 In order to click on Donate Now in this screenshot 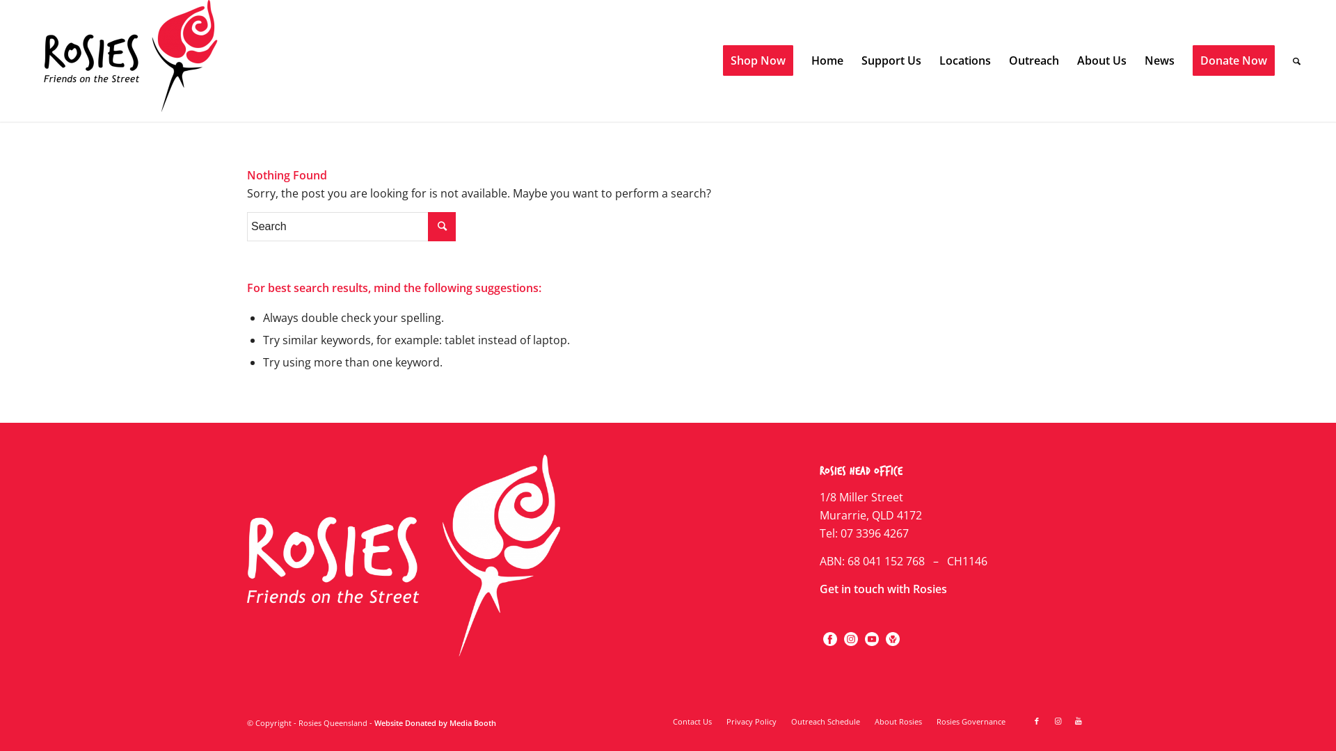, I will do `click(1234, 61)`.